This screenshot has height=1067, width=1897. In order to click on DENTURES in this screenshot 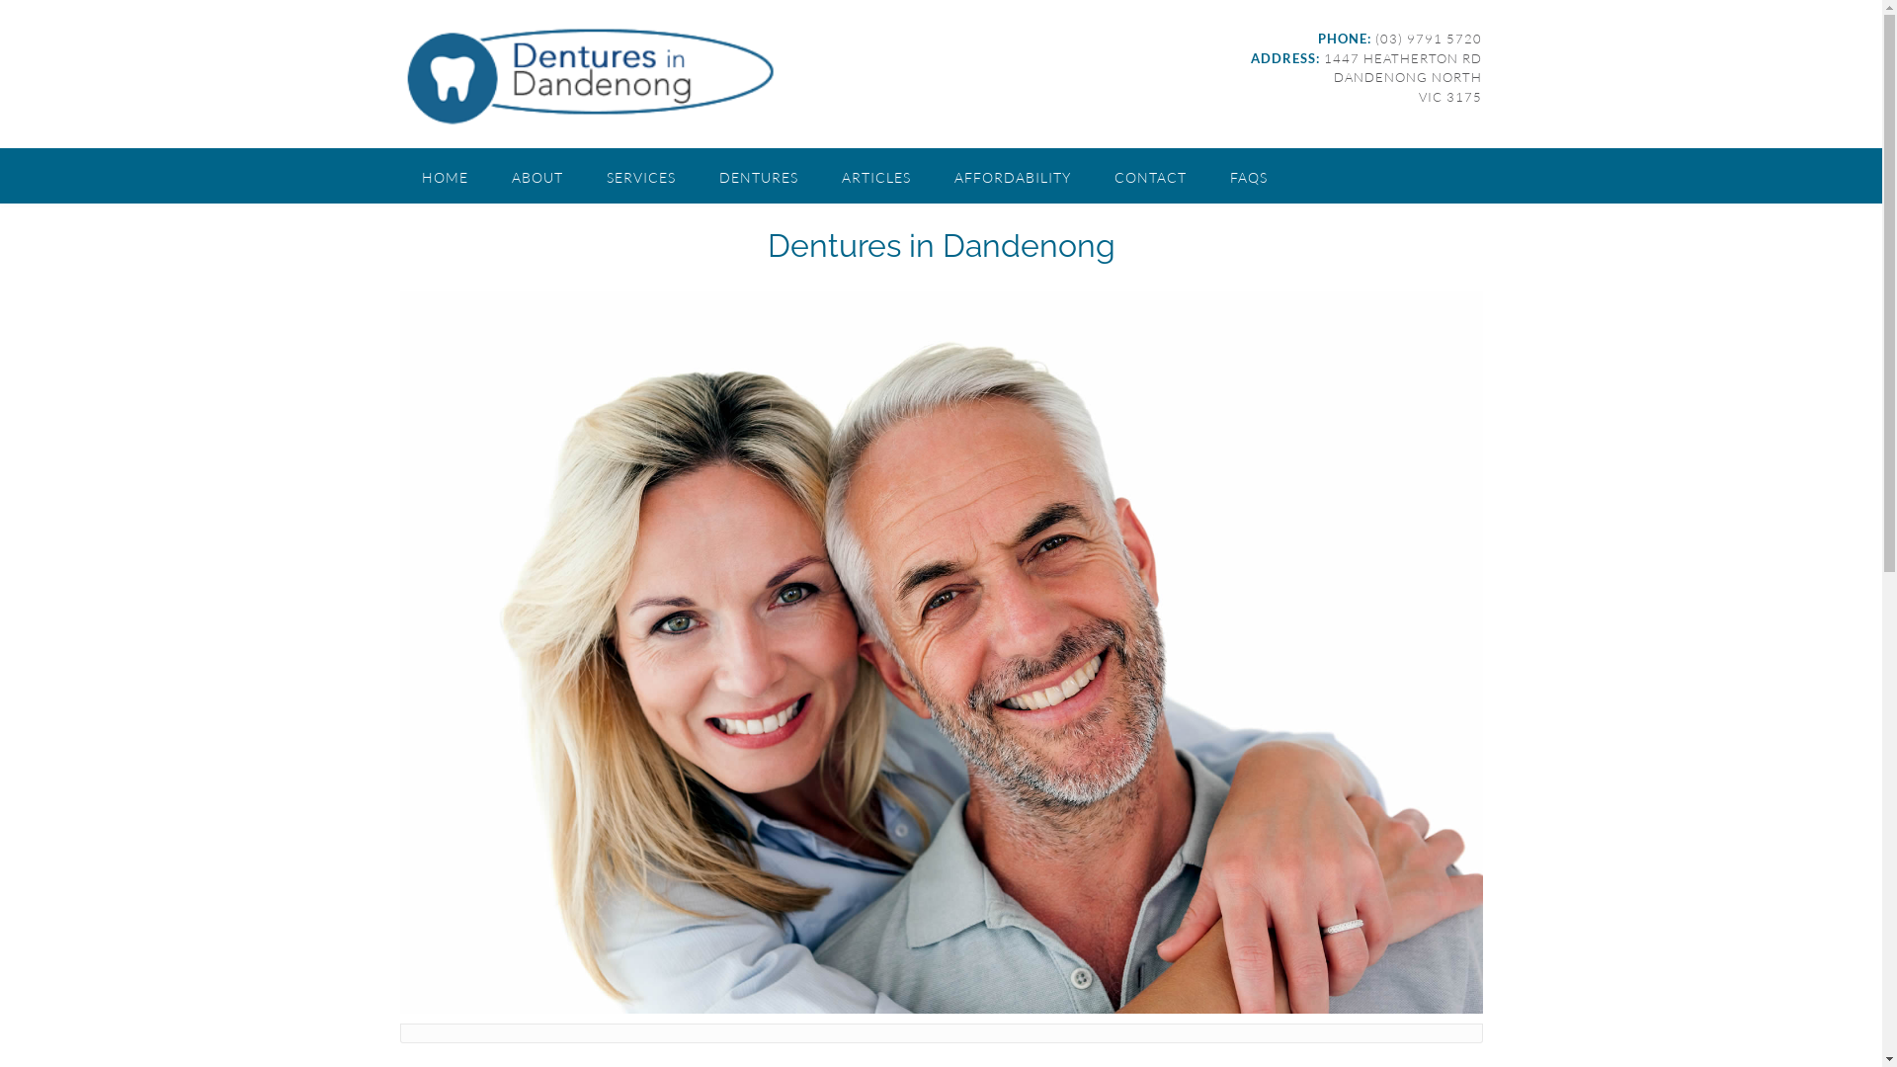, I will do `click(759, 176)`.